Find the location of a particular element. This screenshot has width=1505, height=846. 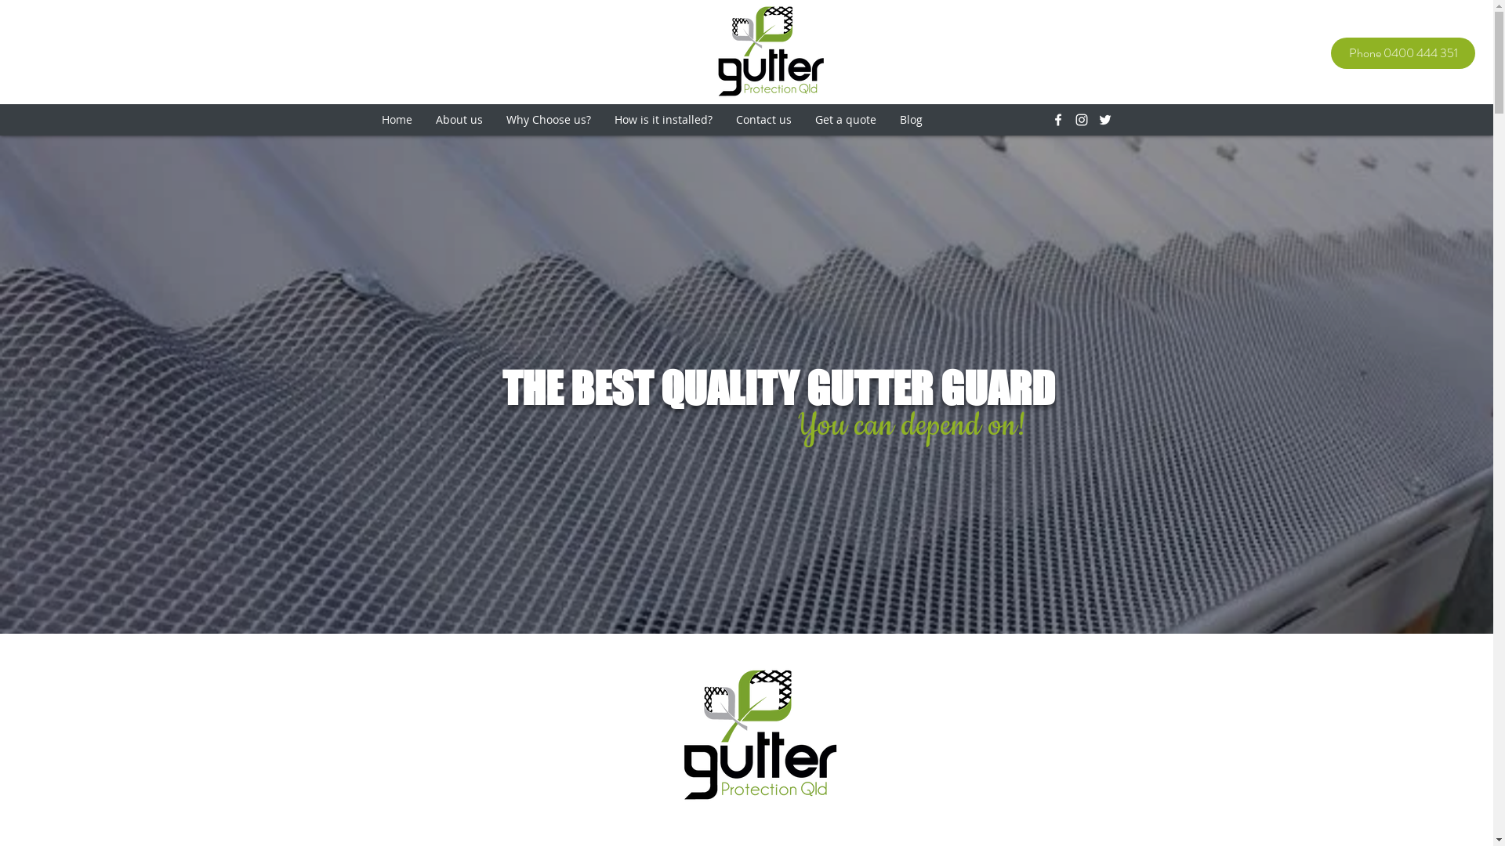

How is it installed? is located at coordinates (663, 120).